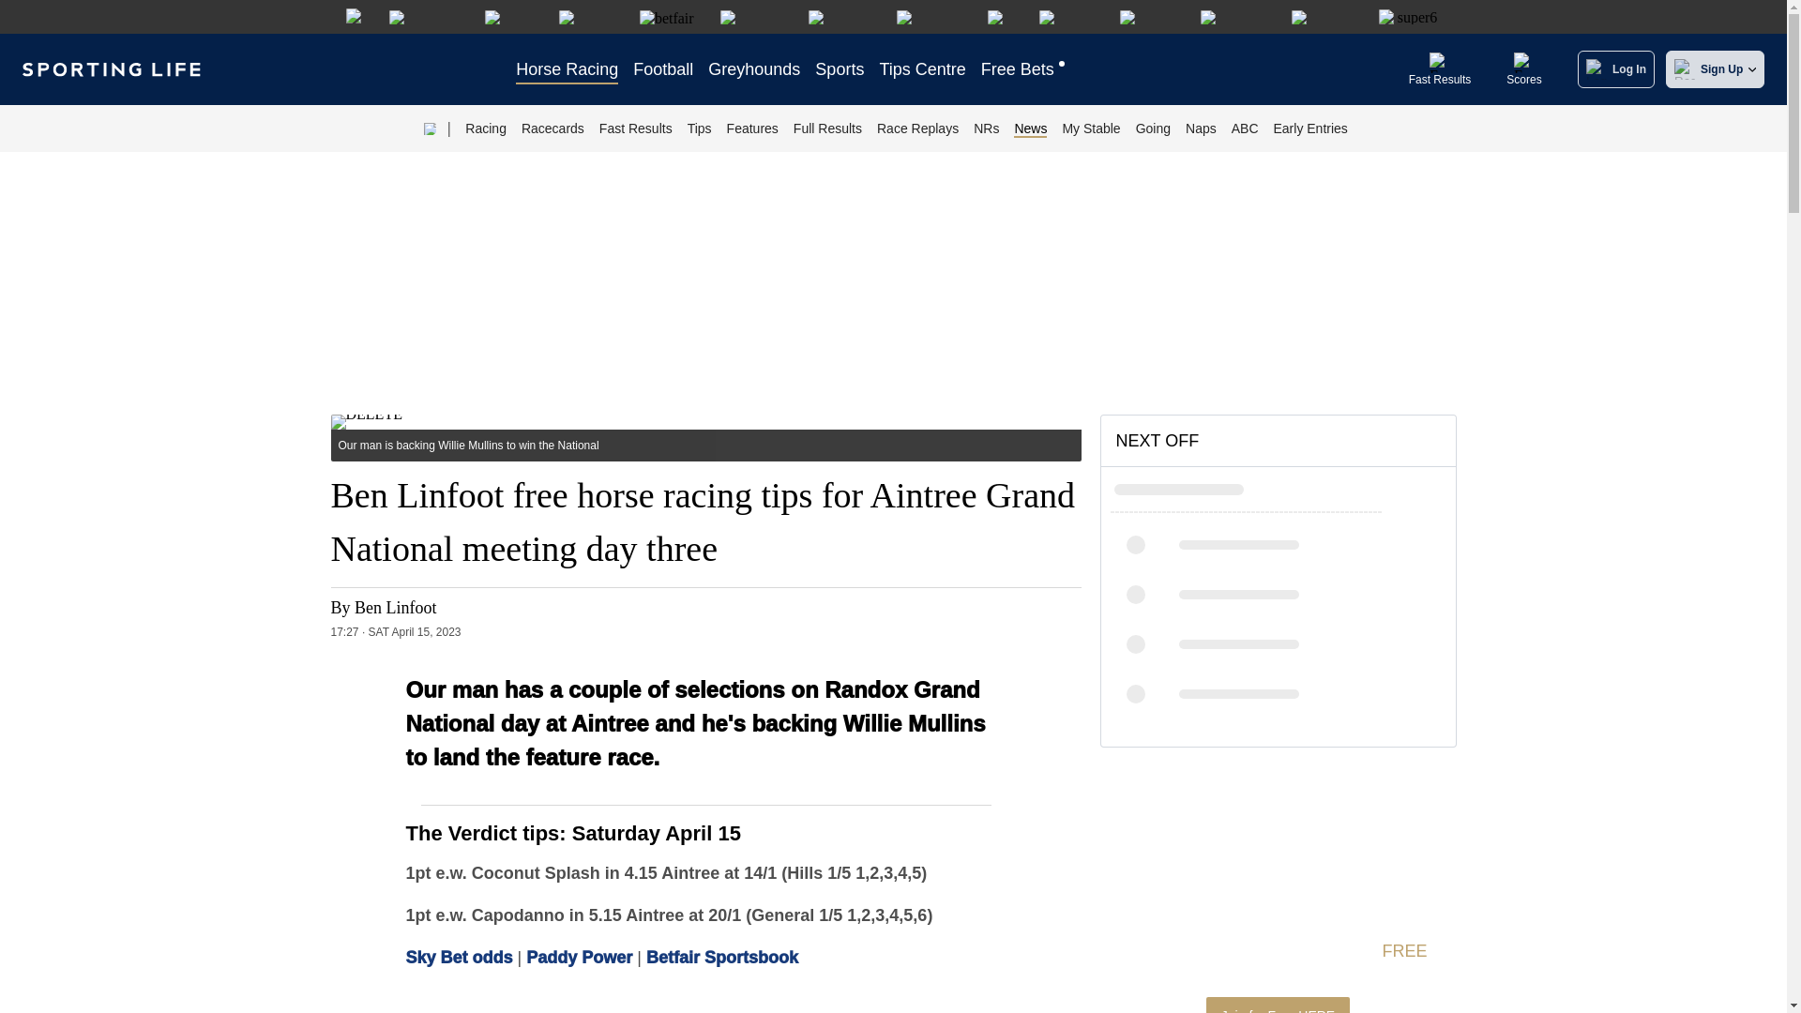  Describe the element at coordinates (753, 69) in the screenshot. I see `Greyhounds` at that location.